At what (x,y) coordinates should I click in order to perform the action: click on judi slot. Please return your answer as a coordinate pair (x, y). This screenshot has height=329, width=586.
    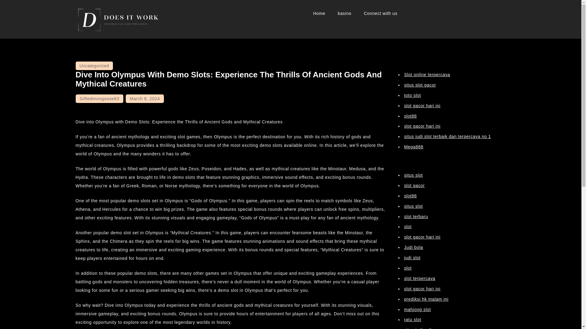
    Looking at the image, I should click on (412, 258).